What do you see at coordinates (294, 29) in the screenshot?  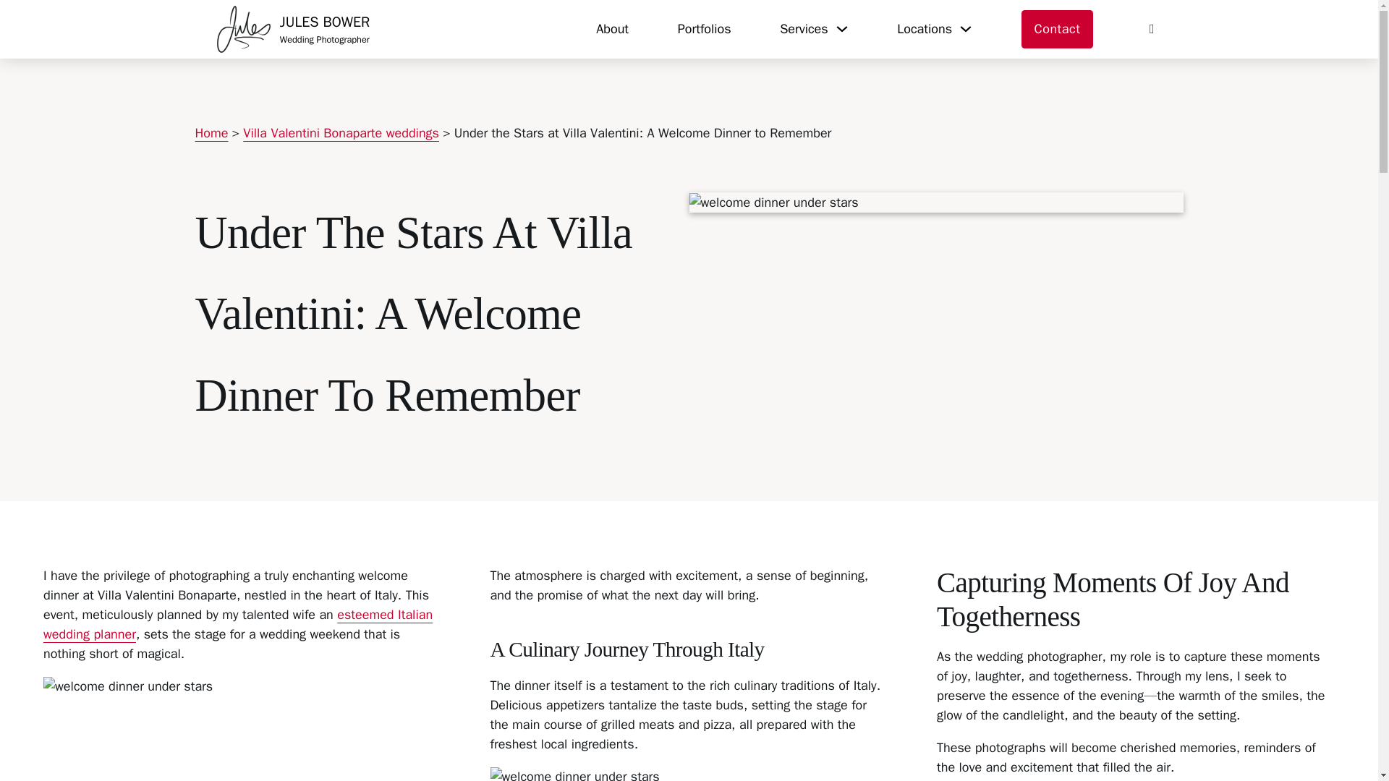 I see `Villa Valentini Bonaparte weddings` at bounding box center [294, 29].